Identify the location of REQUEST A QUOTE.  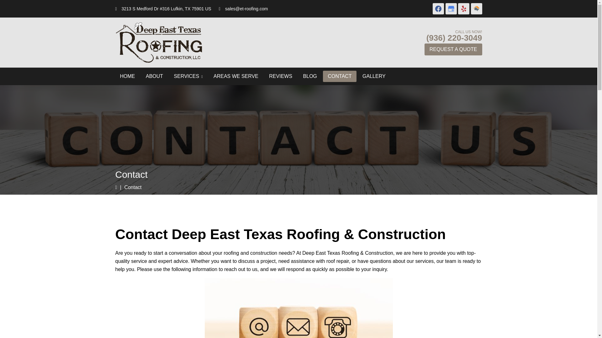
(453, 49).